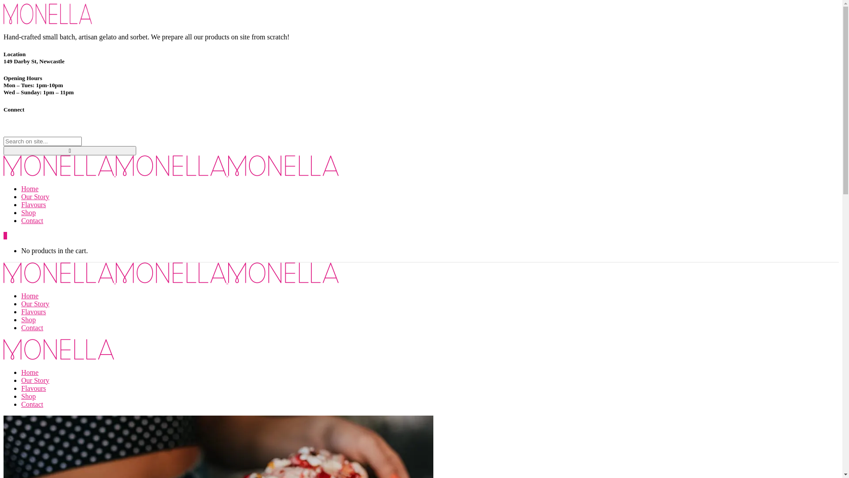 This screenshot has width=849, height=478. Describe the element at coordinates (32, 328) in the screenshot. I see `Contact` at that location.